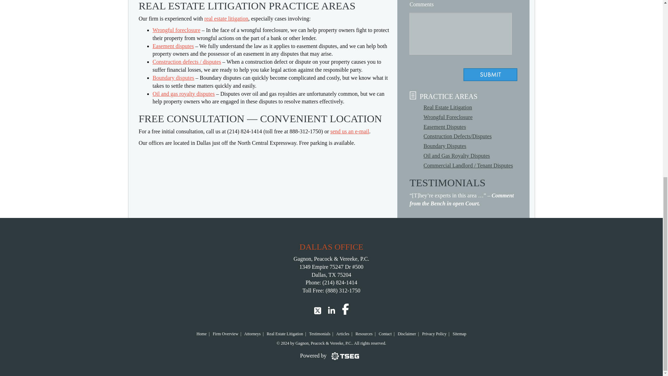 The image size is (668, 376). I want to click on Oil and gas royalty disputes, so click(183, 94).